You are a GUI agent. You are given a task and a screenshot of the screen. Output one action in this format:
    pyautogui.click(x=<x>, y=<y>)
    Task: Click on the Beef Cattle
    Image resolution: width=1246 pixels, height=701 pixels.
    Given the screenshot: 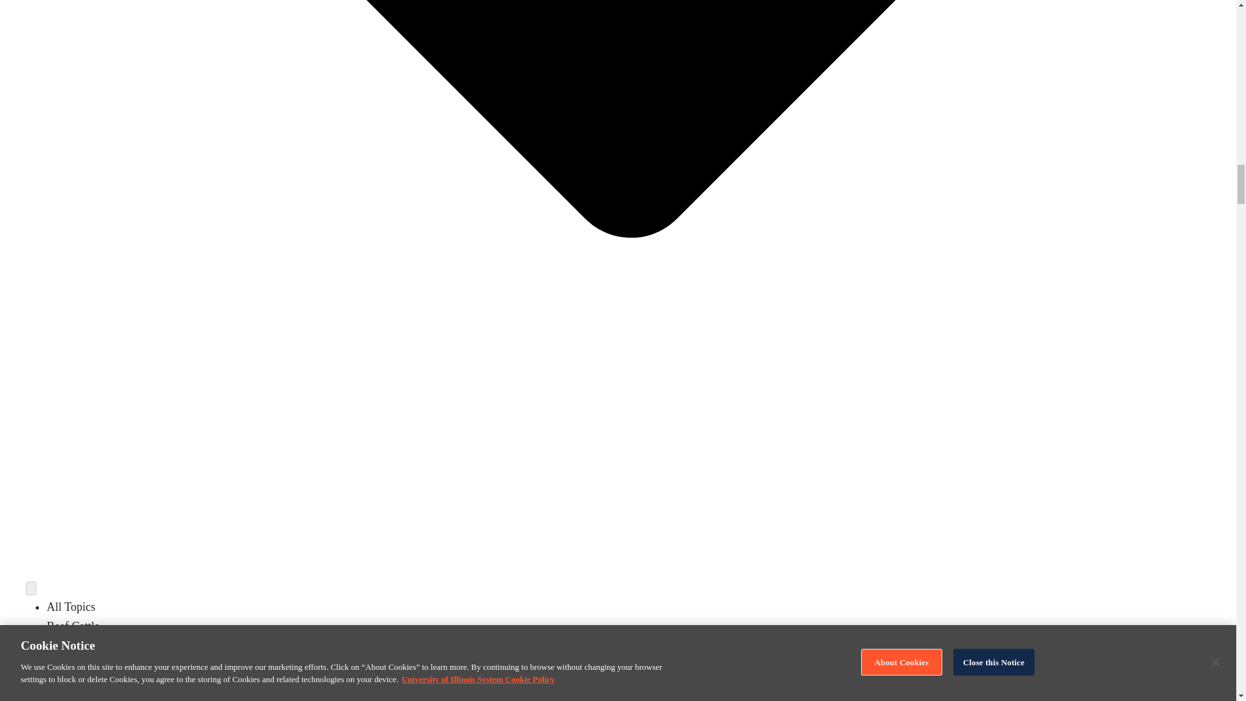 What is the action you would take?
    pyautogui.click(x=73, y=626)
    